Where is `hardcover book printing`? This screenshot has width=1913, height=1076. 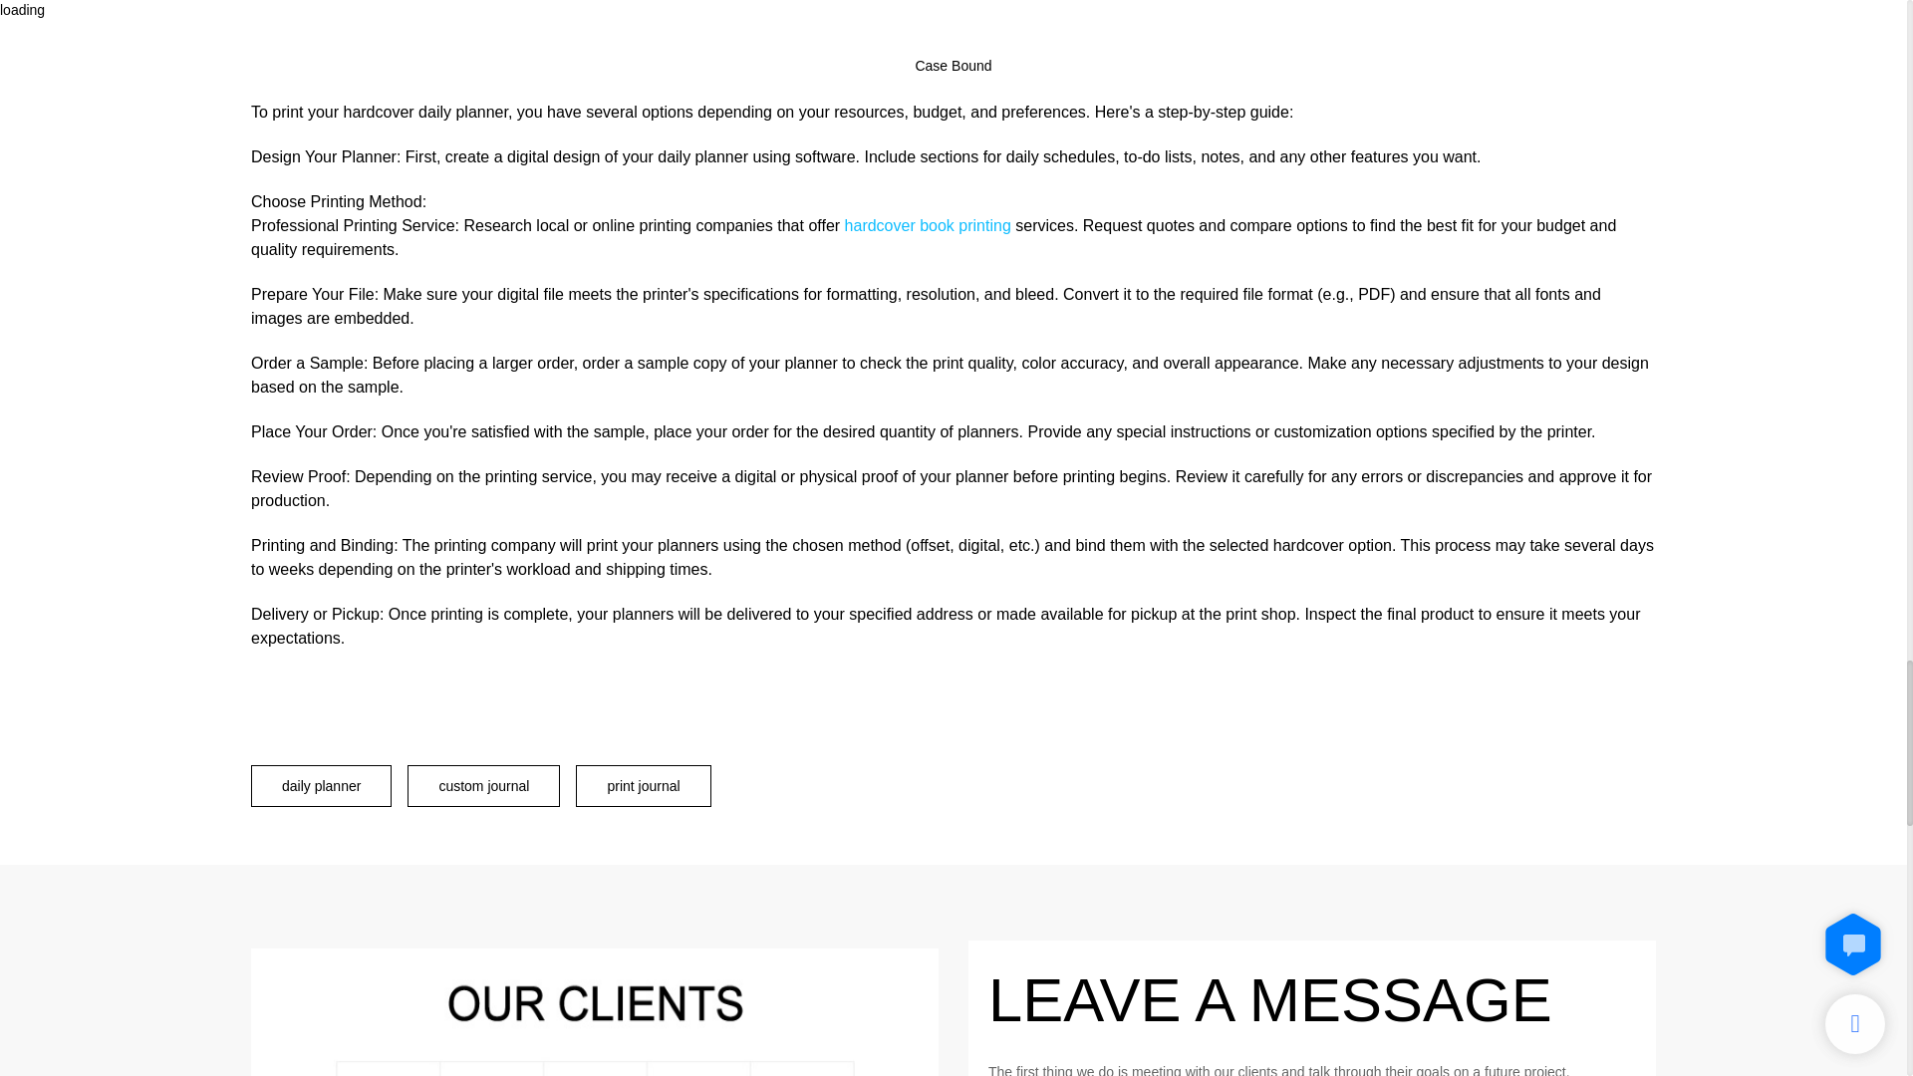
hardcover book printing is located at coordinates (929, 225).